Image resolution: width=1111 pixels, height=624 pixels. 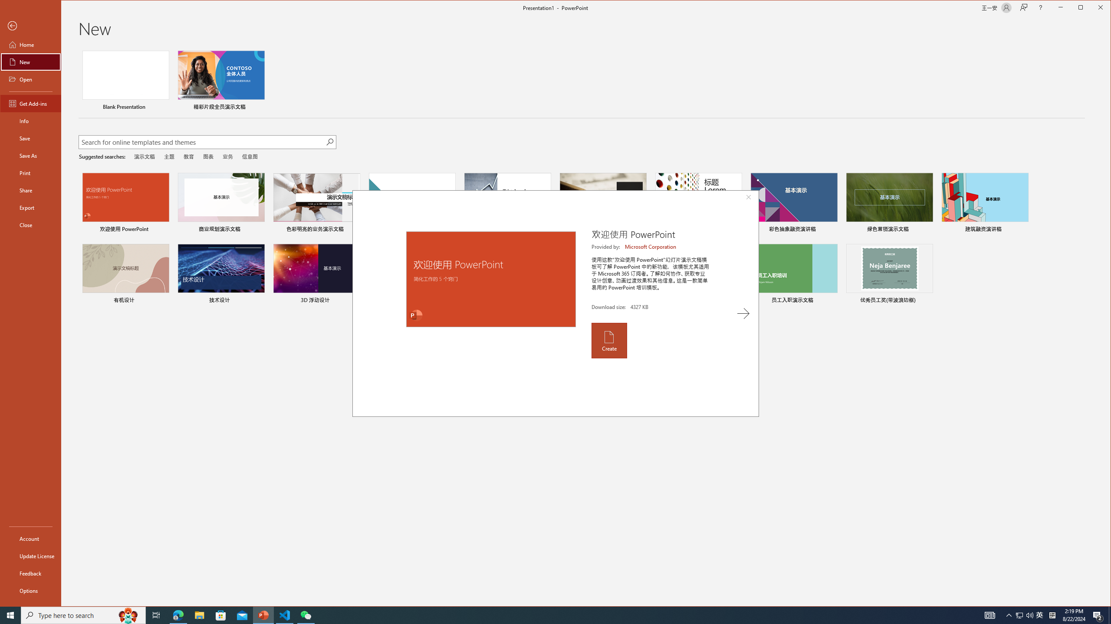 I want to click on Save As, so click(x=30, y=155).